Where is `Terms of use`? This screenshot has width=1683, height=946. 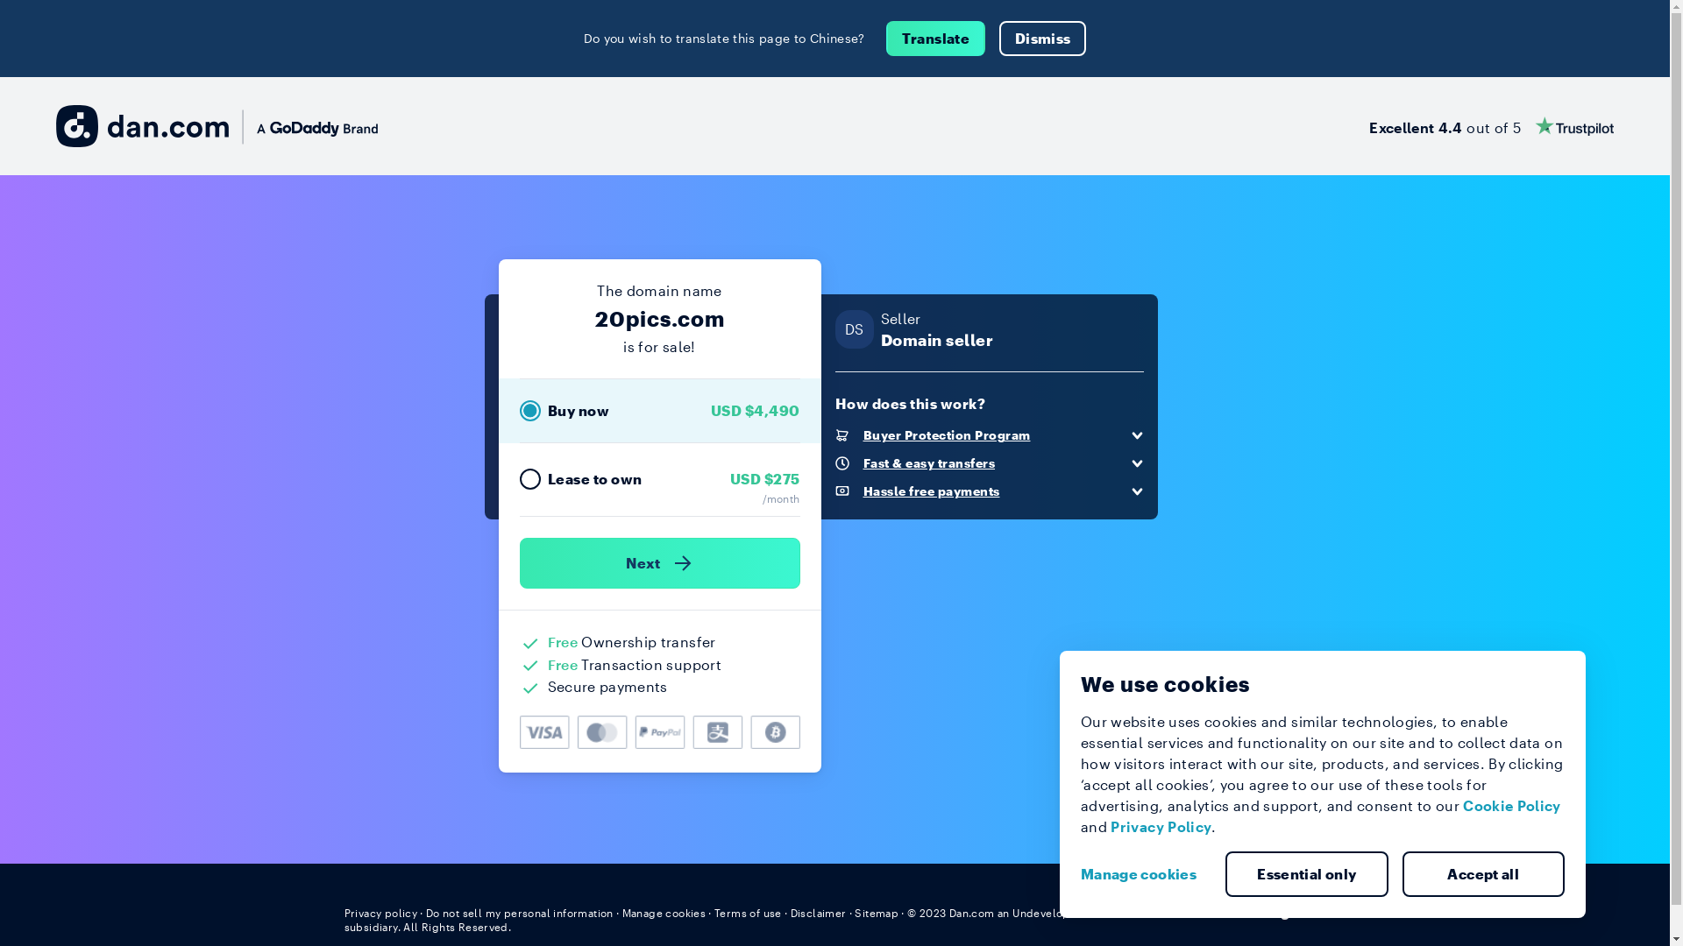
Terms of use is located at coordinates (749, 913).